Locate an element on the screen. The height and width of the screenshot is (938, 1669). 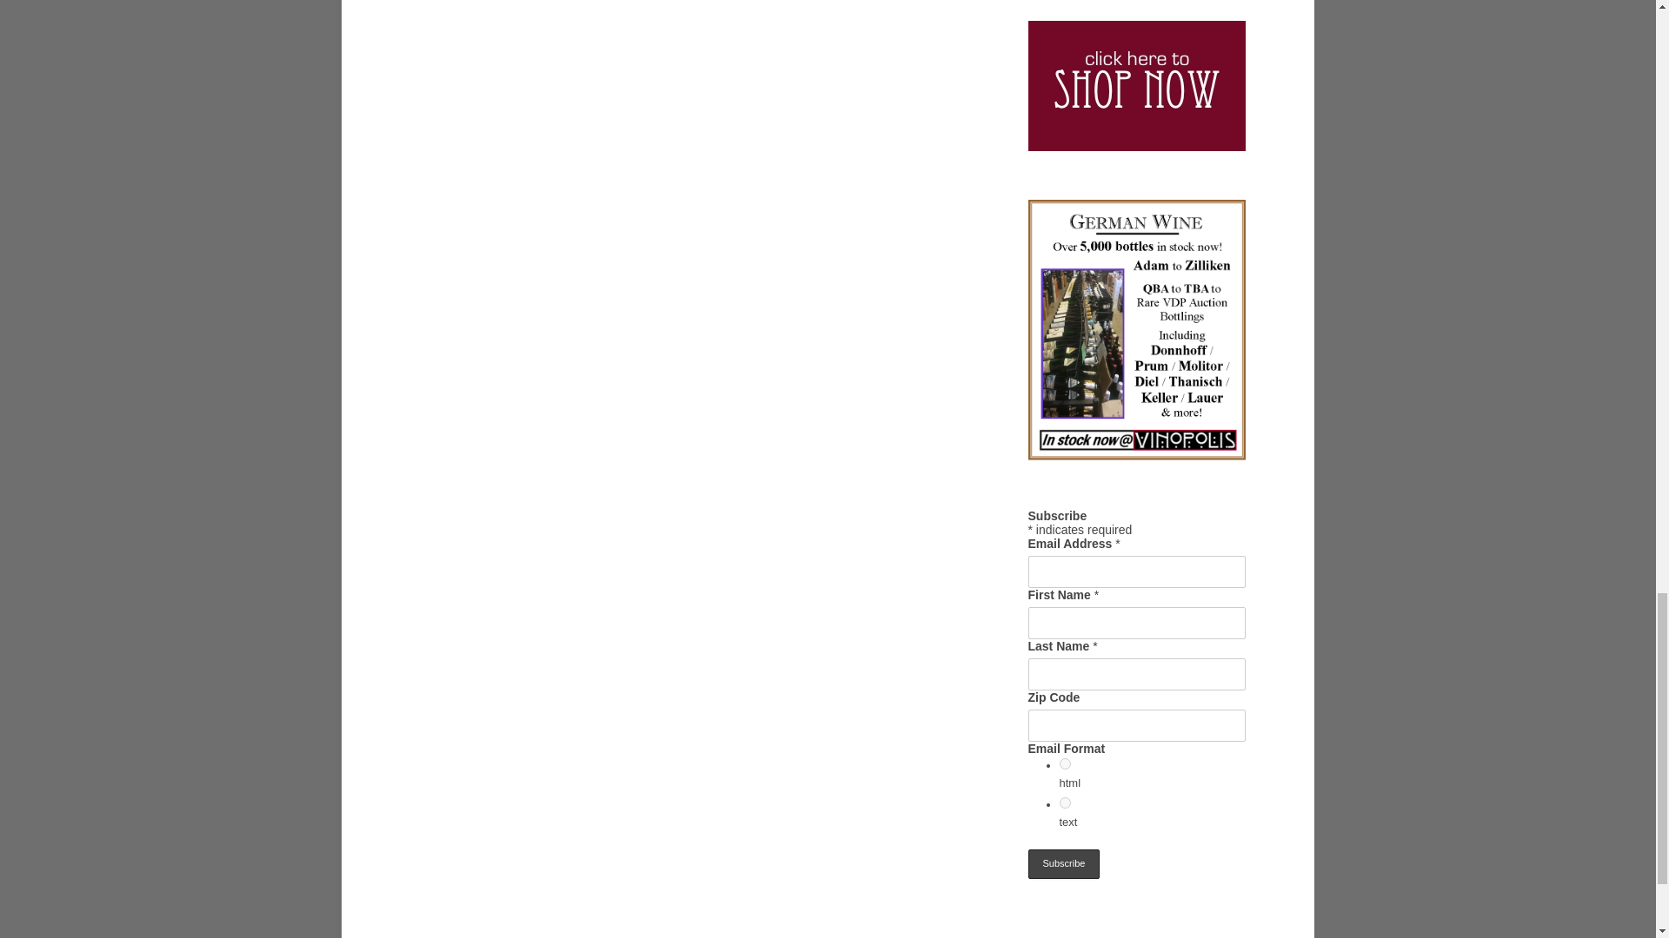
text is located at coordinates (1064, 803).